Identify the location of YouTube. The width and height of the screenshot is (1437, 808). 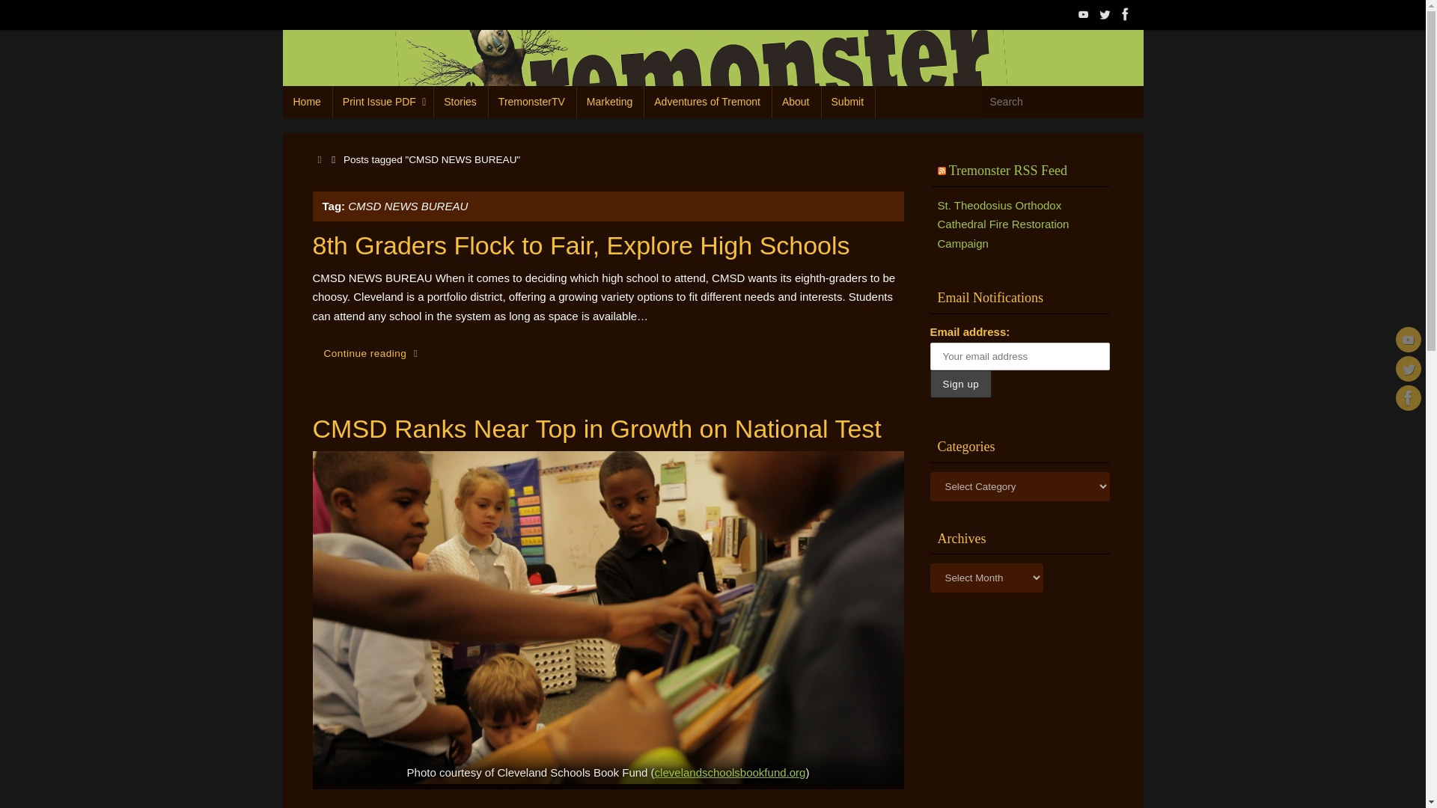
(1408, 340).